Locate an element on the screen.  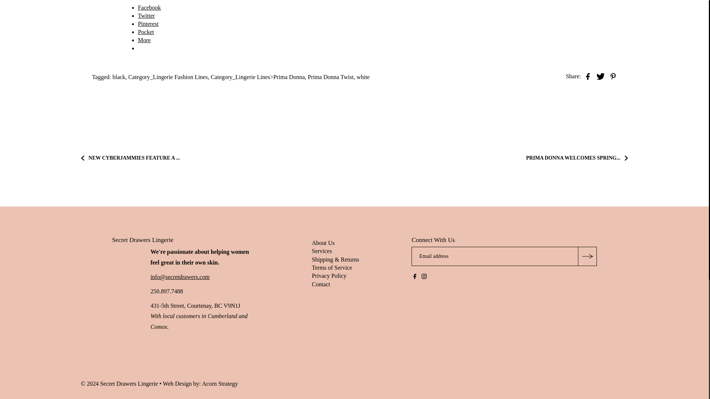
Share on Twitter is located at coordinates (601, 76).